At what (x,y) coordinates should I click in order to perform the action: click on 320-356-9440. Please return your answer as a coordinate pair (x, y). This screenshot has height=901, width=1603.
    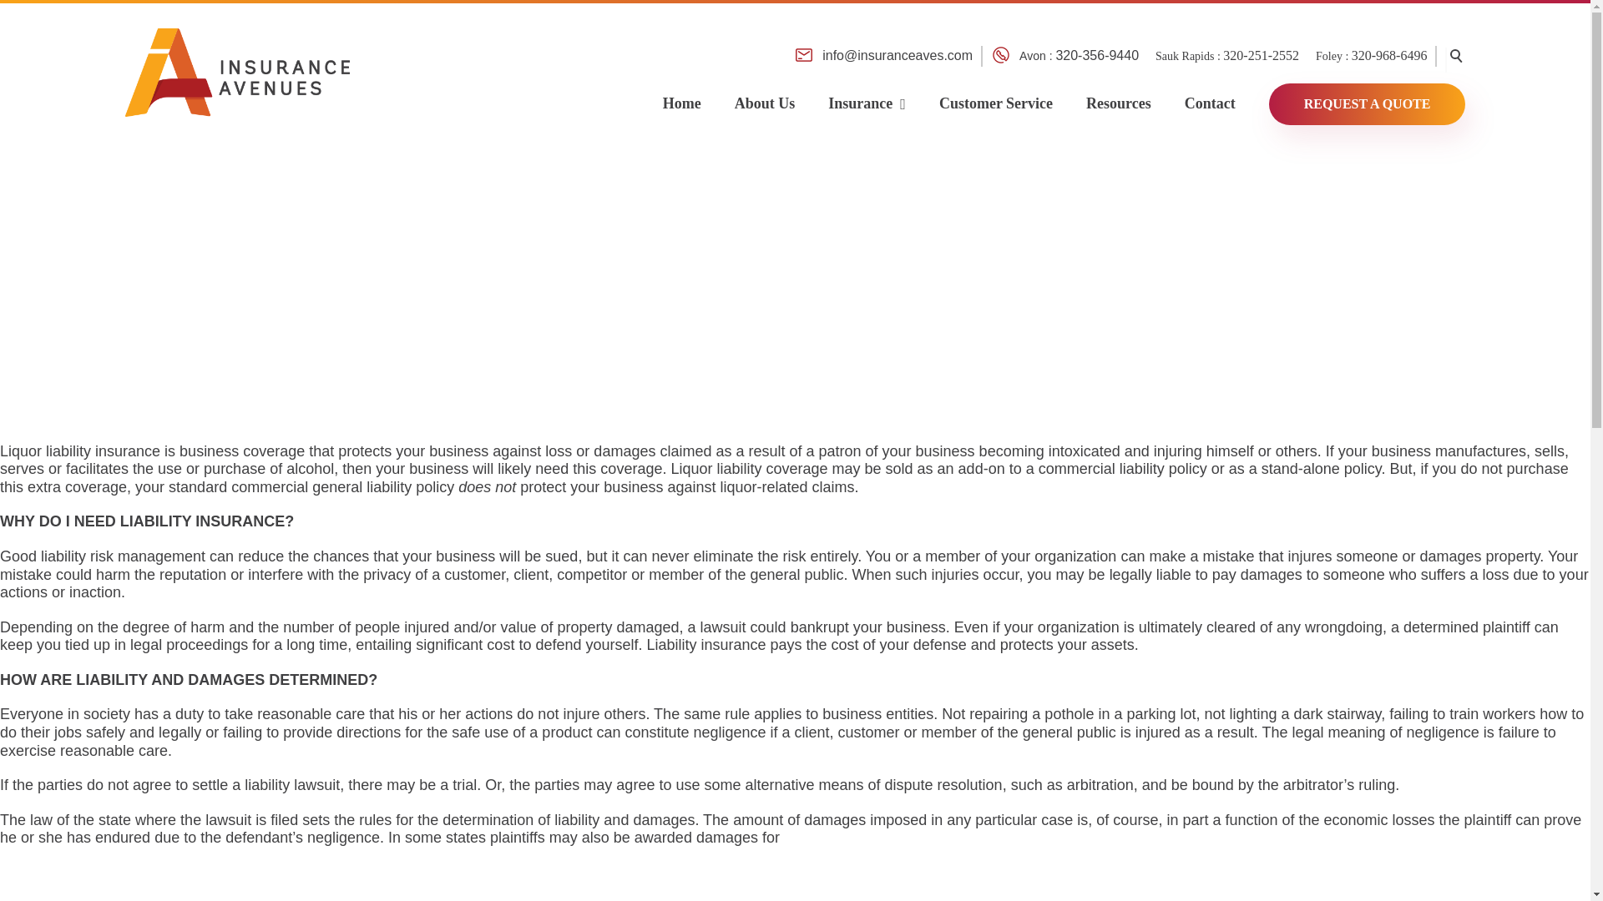
    Looking at the image, I should click on (1096, 55).